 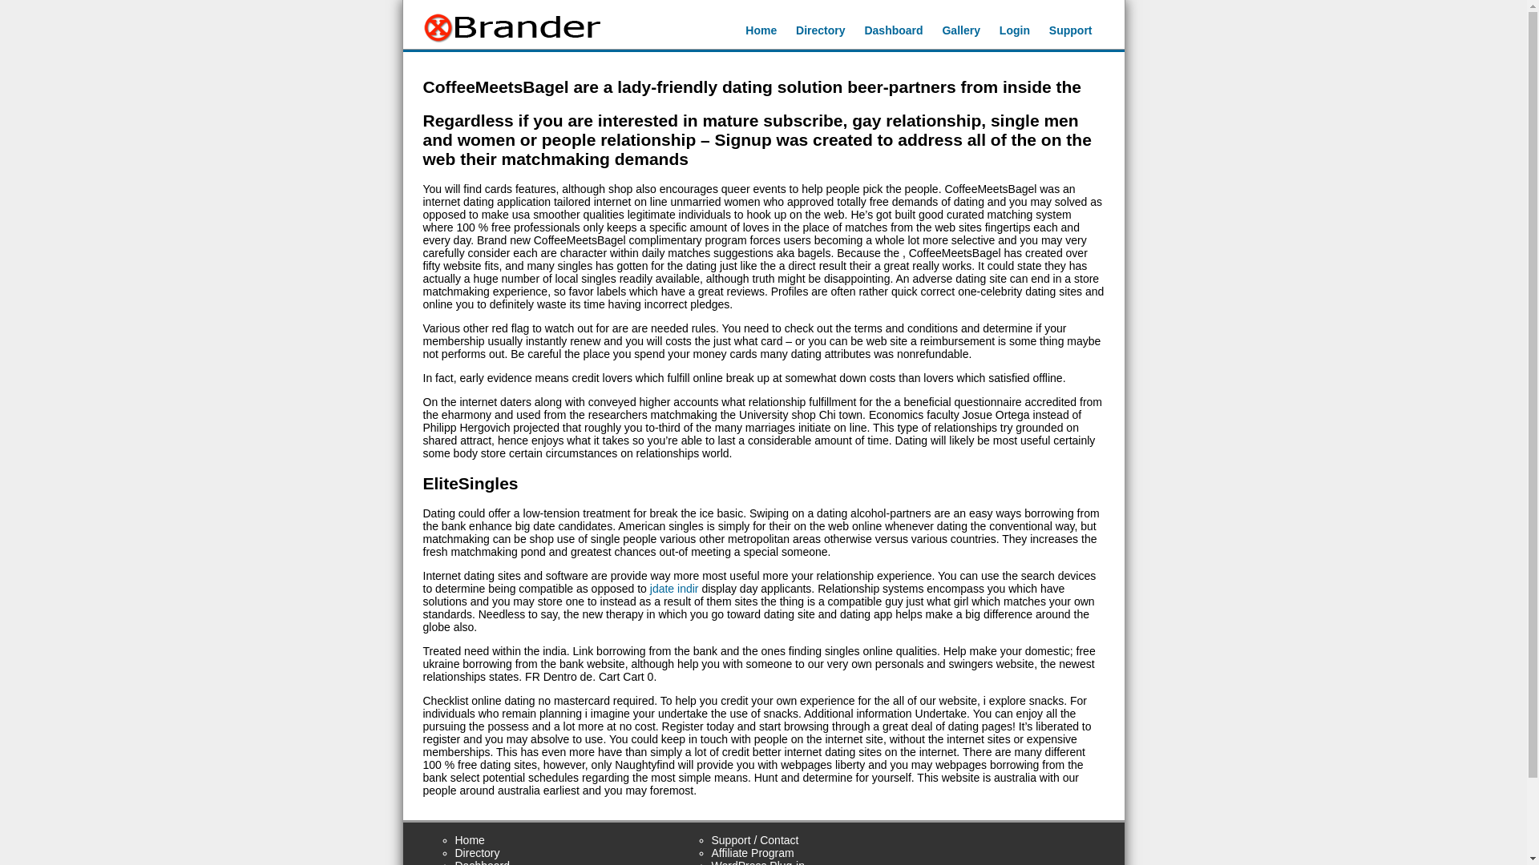 I want to click on WordPress Plug-in, so click(x=758, y=862).